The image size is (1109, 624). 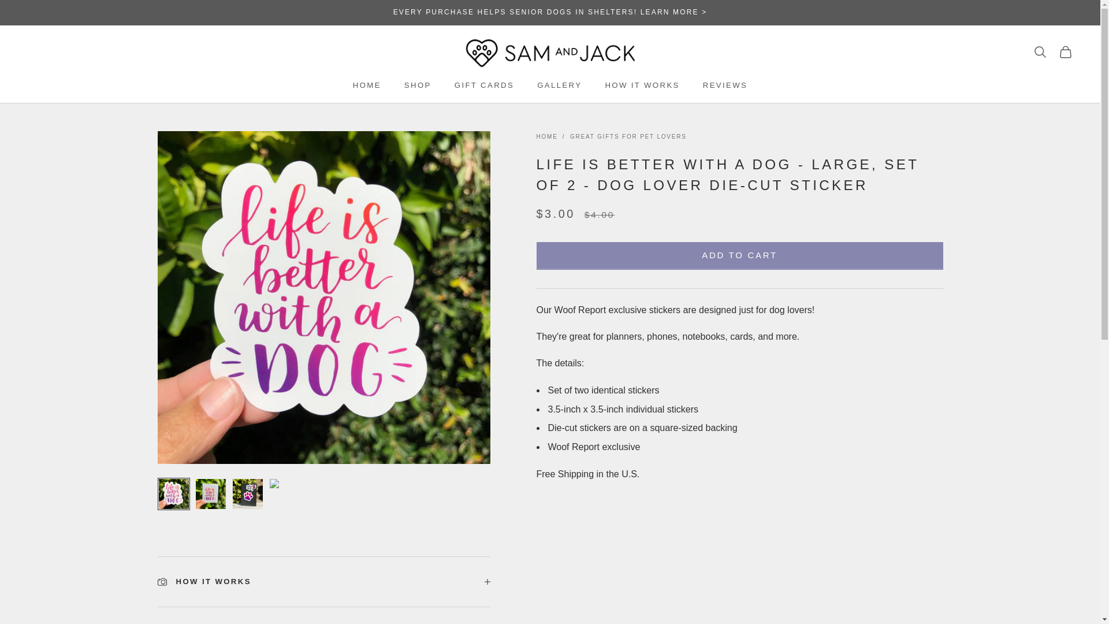 What do you see at coordinates (367, 86) in the screenshot?
I see `GIFT CARDS` at bounding box center [367, 86].